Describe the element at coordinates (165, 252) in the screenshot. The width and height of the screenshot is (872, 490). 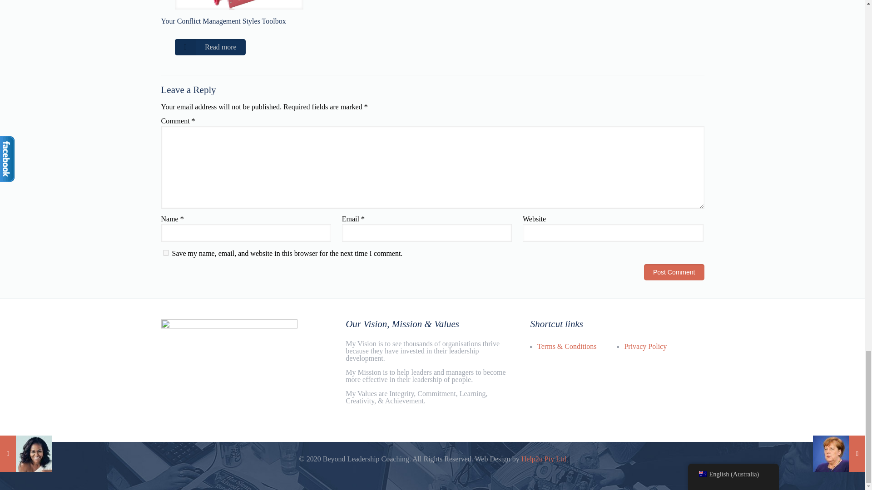
I see `yes` at that location.